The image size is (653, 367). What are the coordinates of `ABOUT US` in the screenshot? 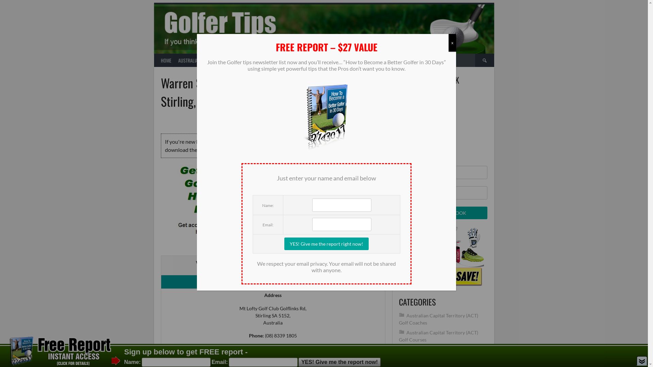 It's located at (301, 60).